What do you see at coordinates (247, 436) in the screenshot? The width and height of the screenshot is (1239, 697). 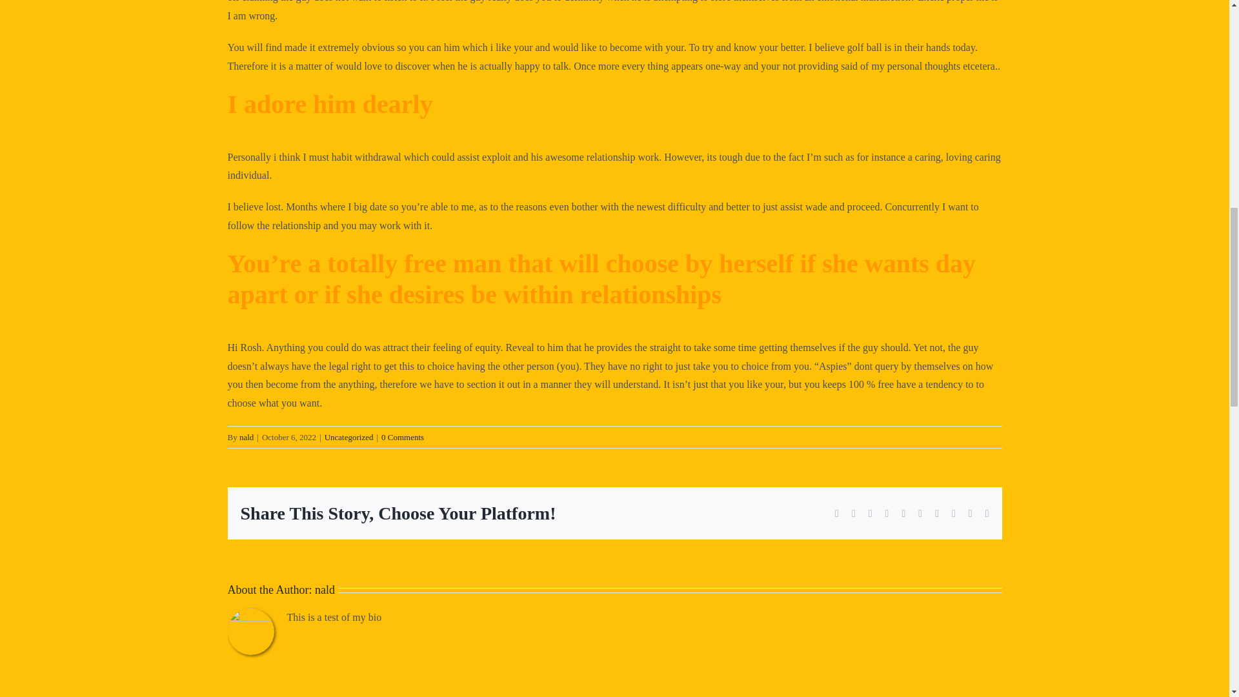 I see `nald` at bounding box center [247, 436].